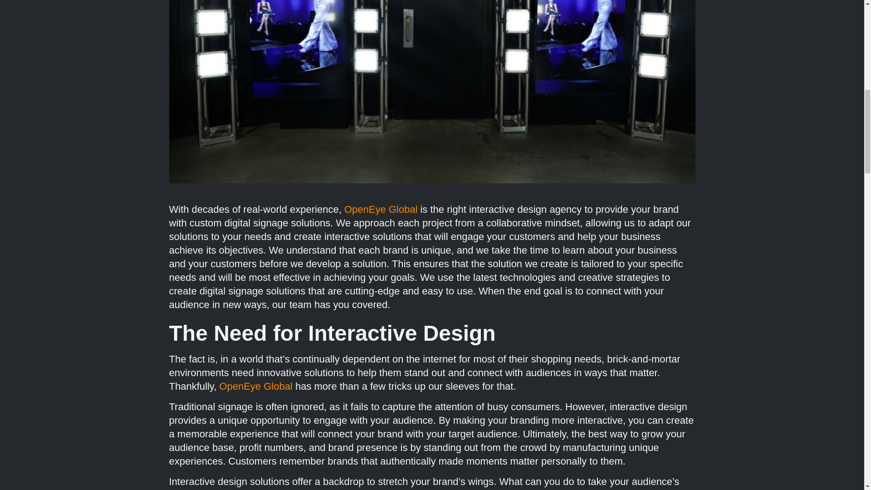  I want to click on OpenEye Global, so click(380, 210).